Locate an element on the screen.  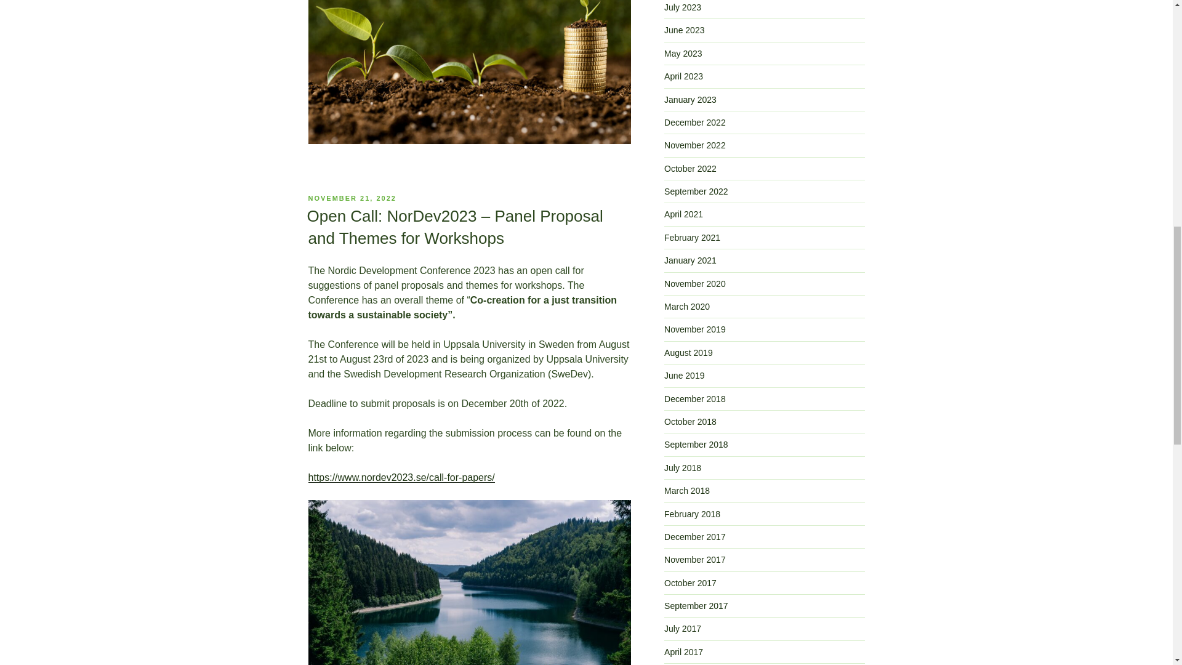
November 2022 is located at coordinates (694, 145).